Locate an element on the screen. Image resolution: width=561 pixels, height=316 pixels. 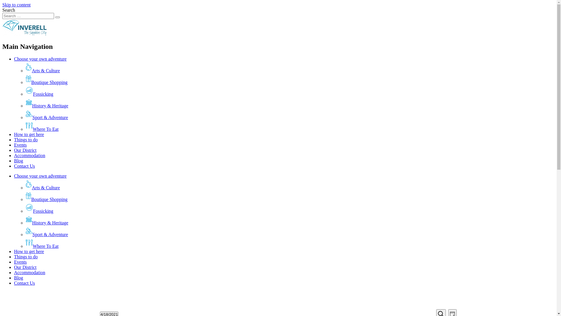
Skip to content is located at coordinates (16, 5).